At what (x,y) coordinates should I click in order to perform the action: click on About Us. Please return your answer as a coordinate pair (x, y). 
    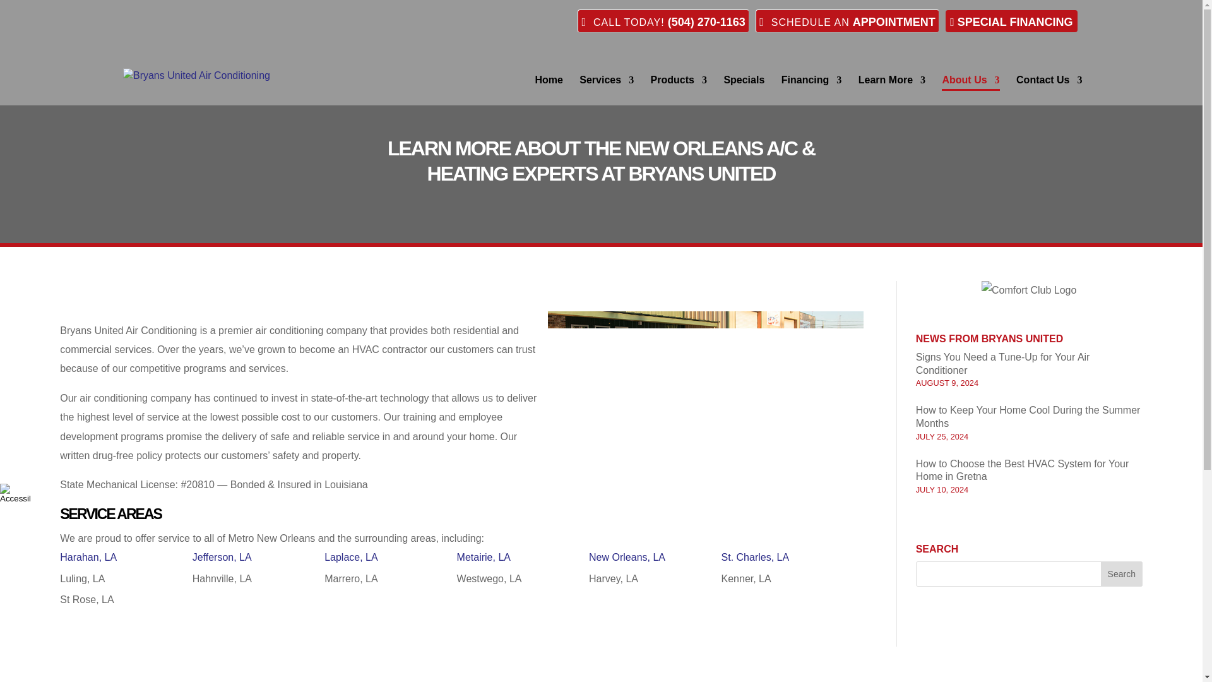
    Looking at the image, I should click on (970, 90).